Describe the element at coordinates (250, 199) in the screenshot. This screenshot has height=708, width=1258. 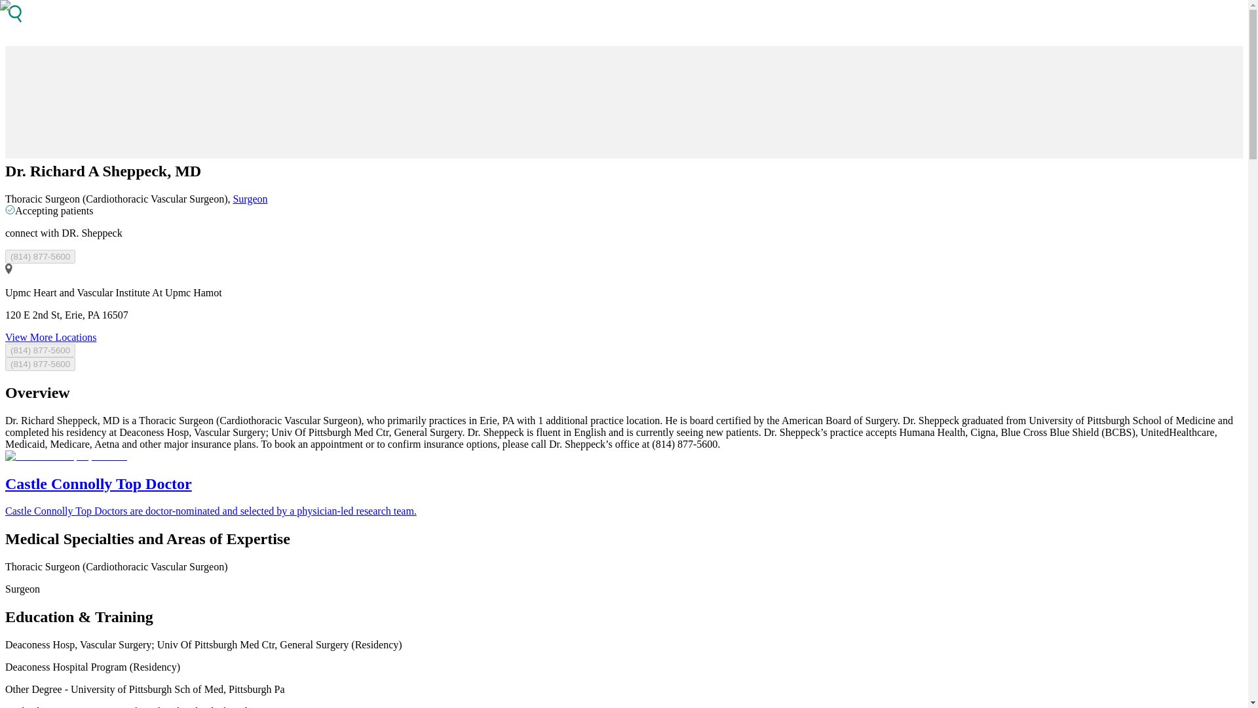
I see `Surgeon` at that location.